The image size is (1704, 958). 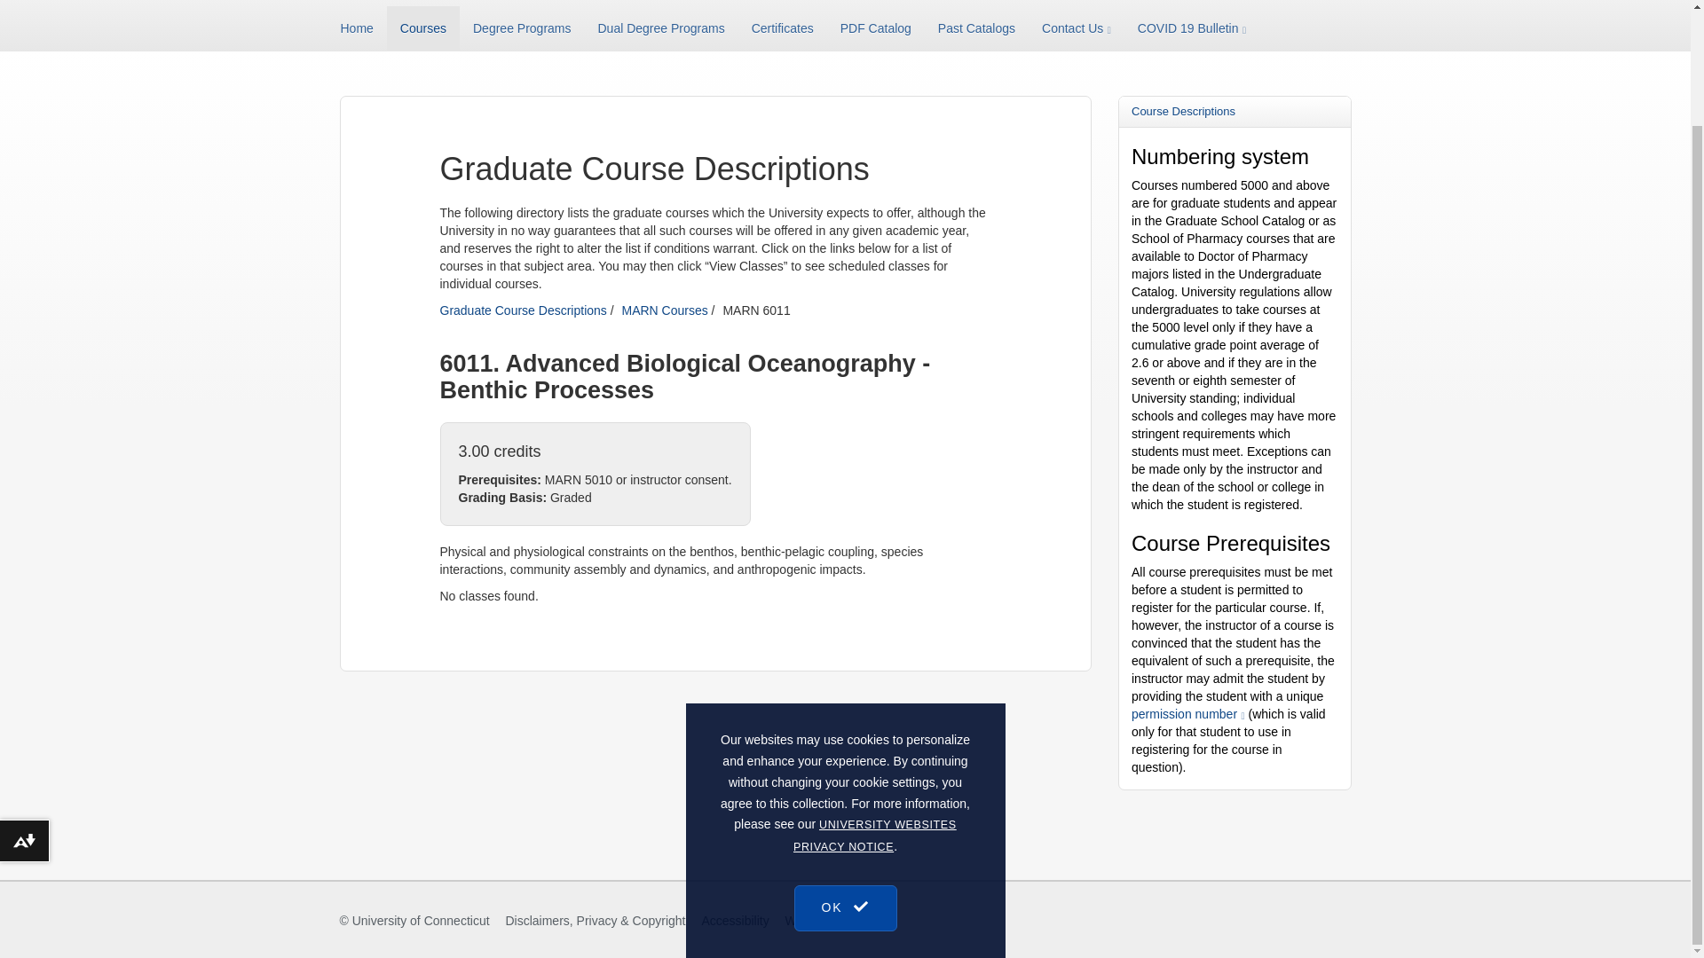 I want to click on Degree Programs, so click(x=522, y=28).